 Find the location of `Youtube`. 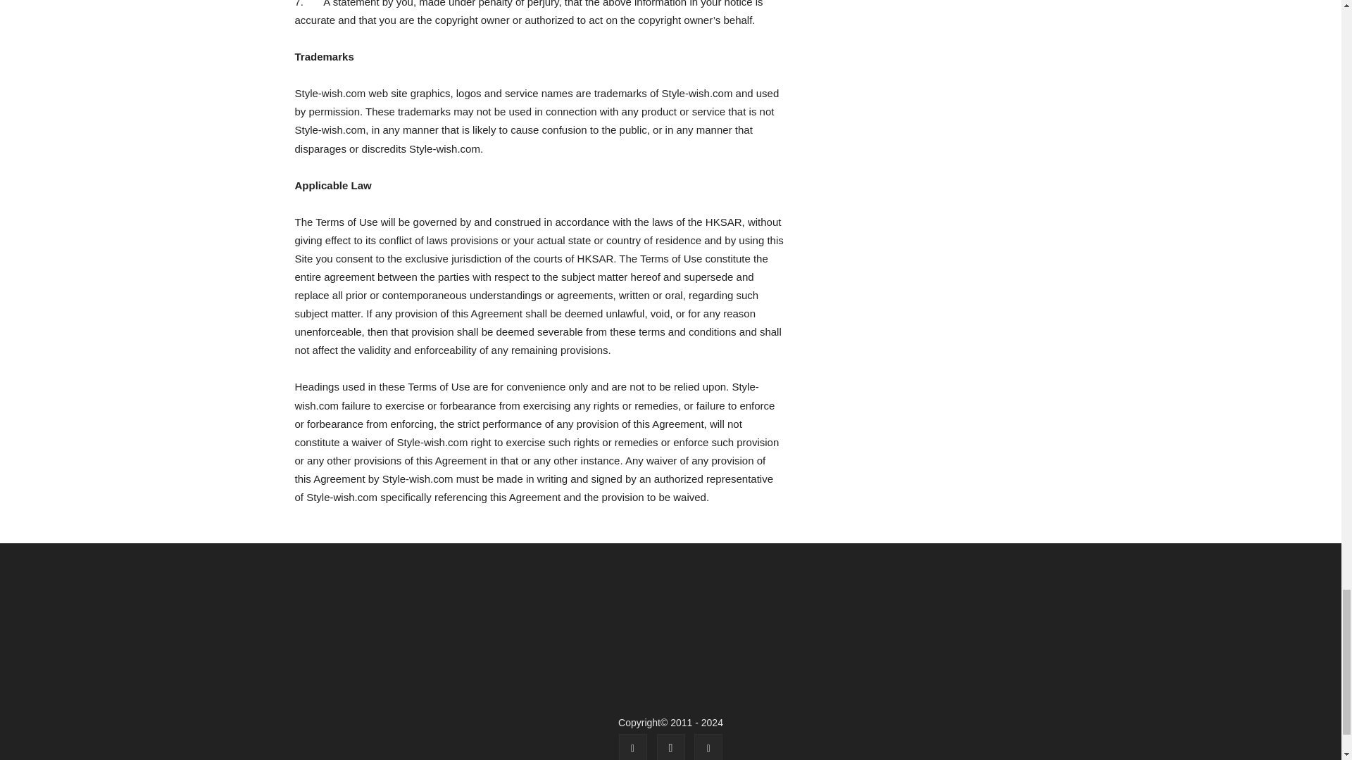

Youtube is located at coordinates (708, 747).